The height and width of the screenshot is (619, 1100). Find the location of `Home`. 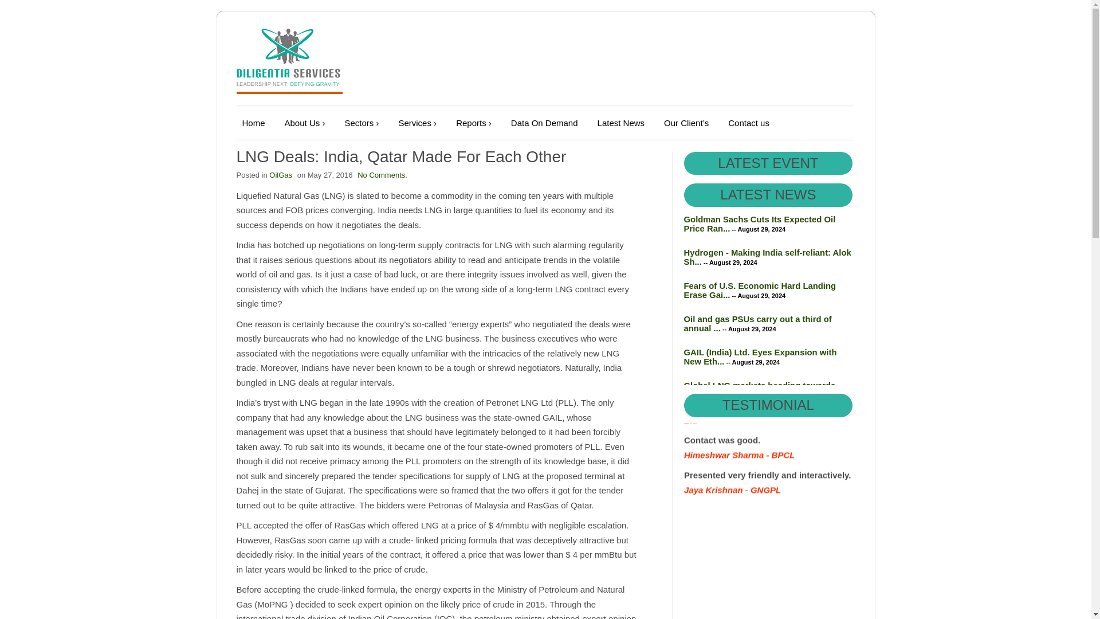

Home is located at coordinates (253, 123).